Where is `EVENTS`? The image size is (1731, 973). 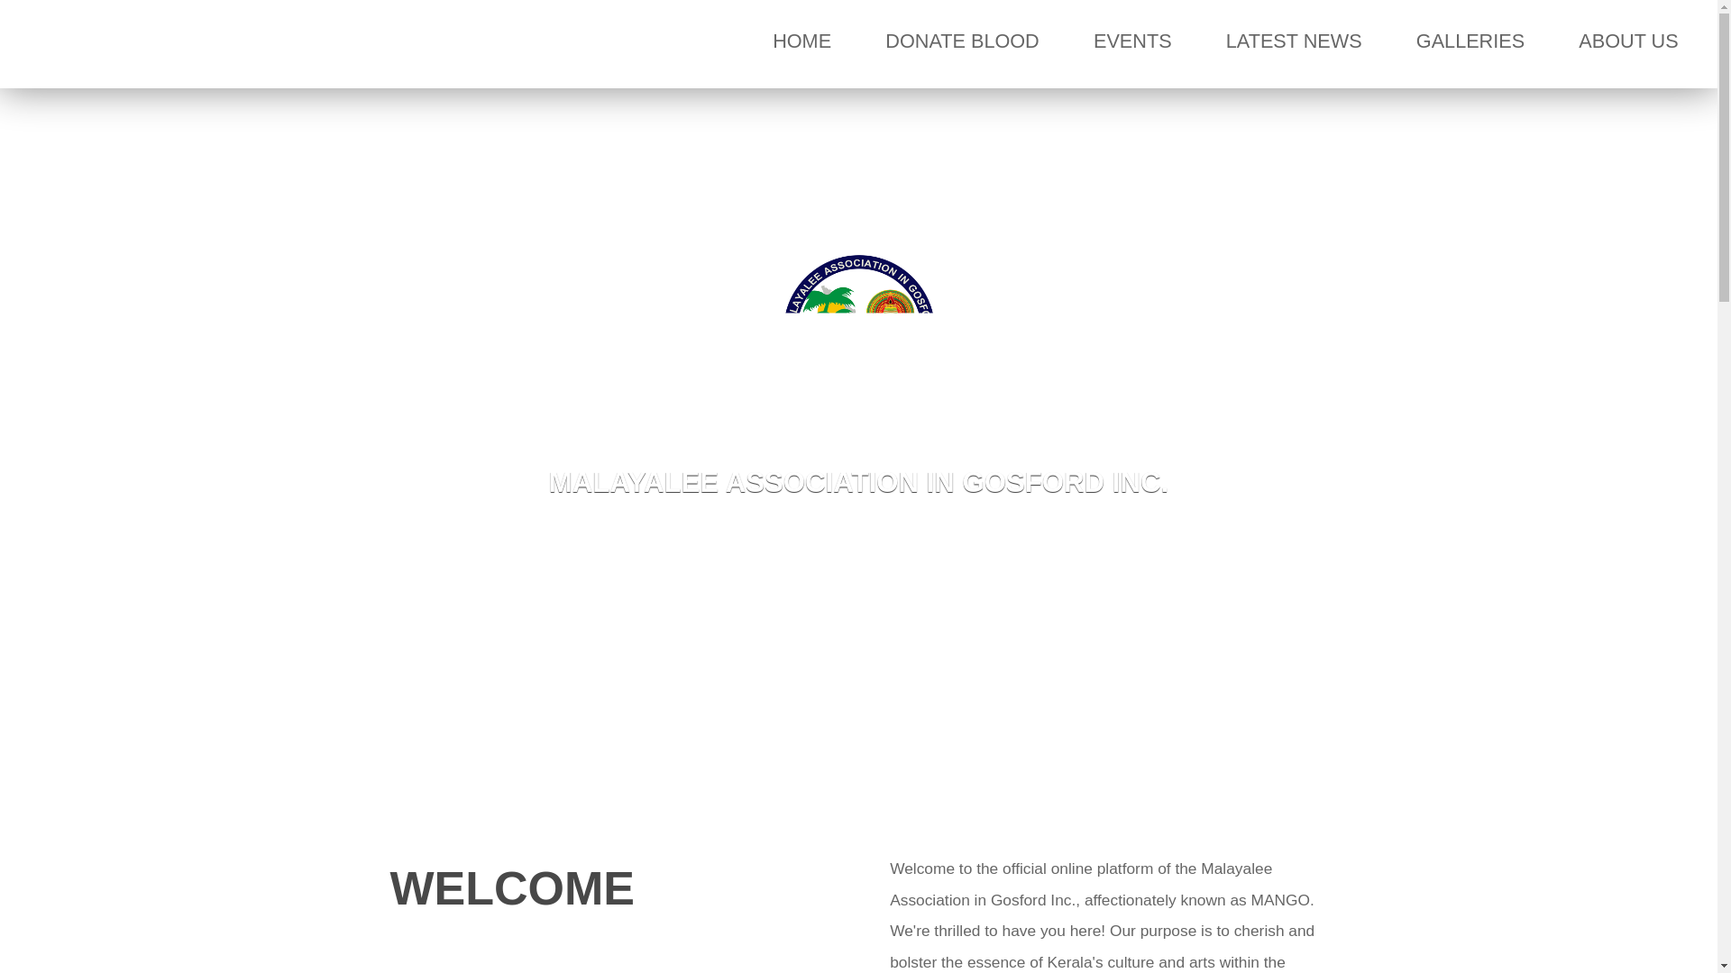
EVENTS is located at coordinates (1132, 41).